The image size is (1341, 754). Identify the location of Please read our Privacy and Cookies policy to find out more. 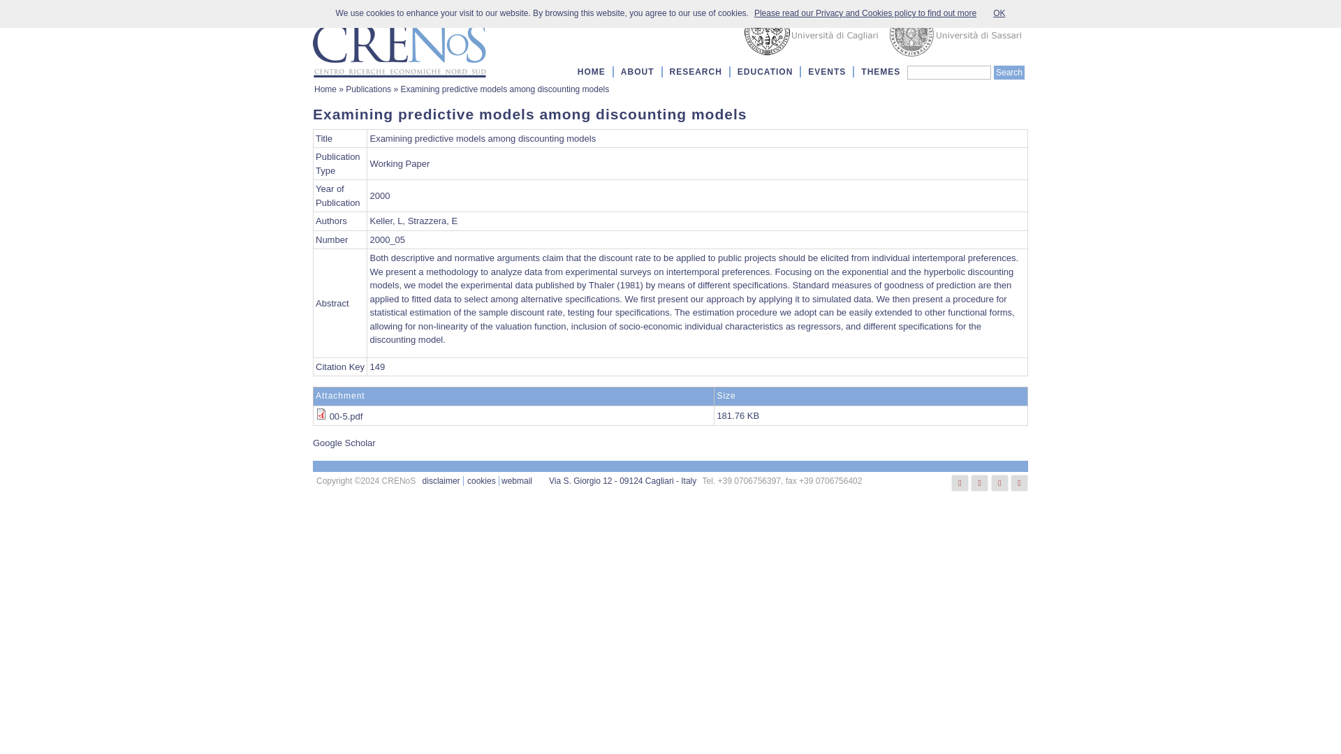
(865, 13).